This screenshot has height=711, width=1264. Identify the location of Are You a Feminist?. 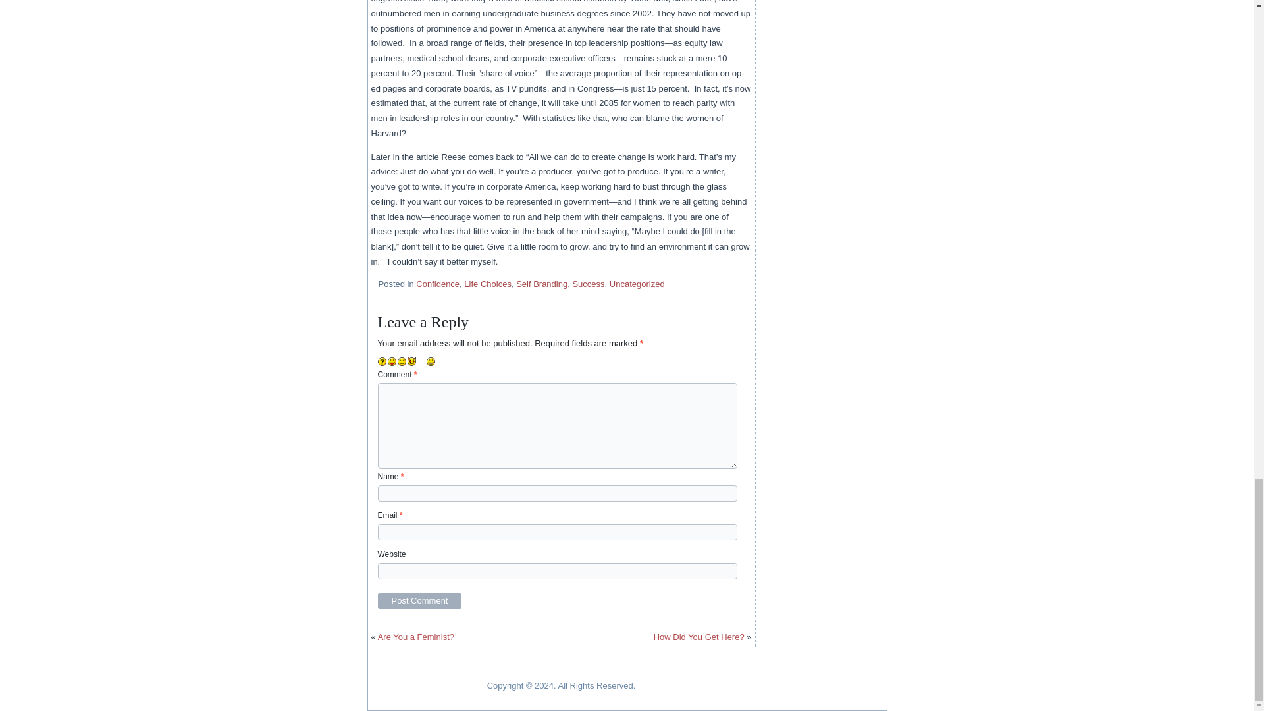
(416, 637).